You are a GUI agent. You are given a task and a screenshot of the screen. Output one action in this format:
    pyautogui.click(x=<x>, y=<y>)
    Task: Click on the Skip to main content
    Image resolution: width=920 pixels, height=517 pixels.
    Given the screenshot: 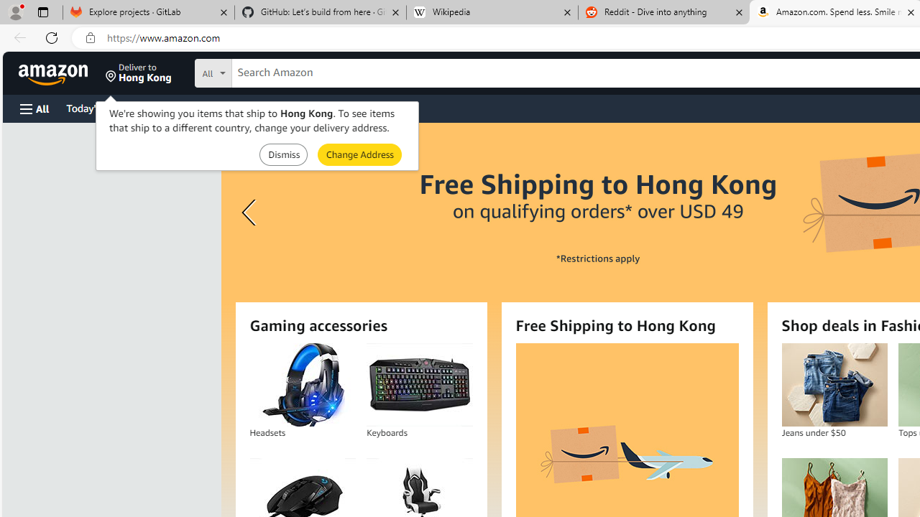 What is the action you would take?
    pyautogui.click(x=62, y=72)
    